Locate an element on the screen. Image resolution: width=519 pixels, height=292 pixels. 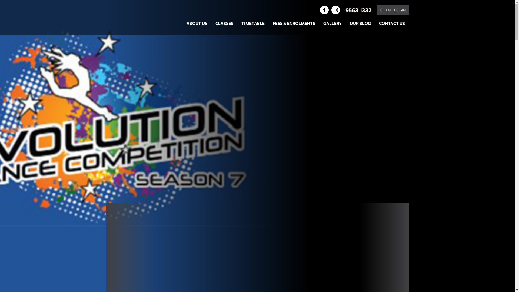
ENQUIRE NOW is located at coordinates (388, 156).